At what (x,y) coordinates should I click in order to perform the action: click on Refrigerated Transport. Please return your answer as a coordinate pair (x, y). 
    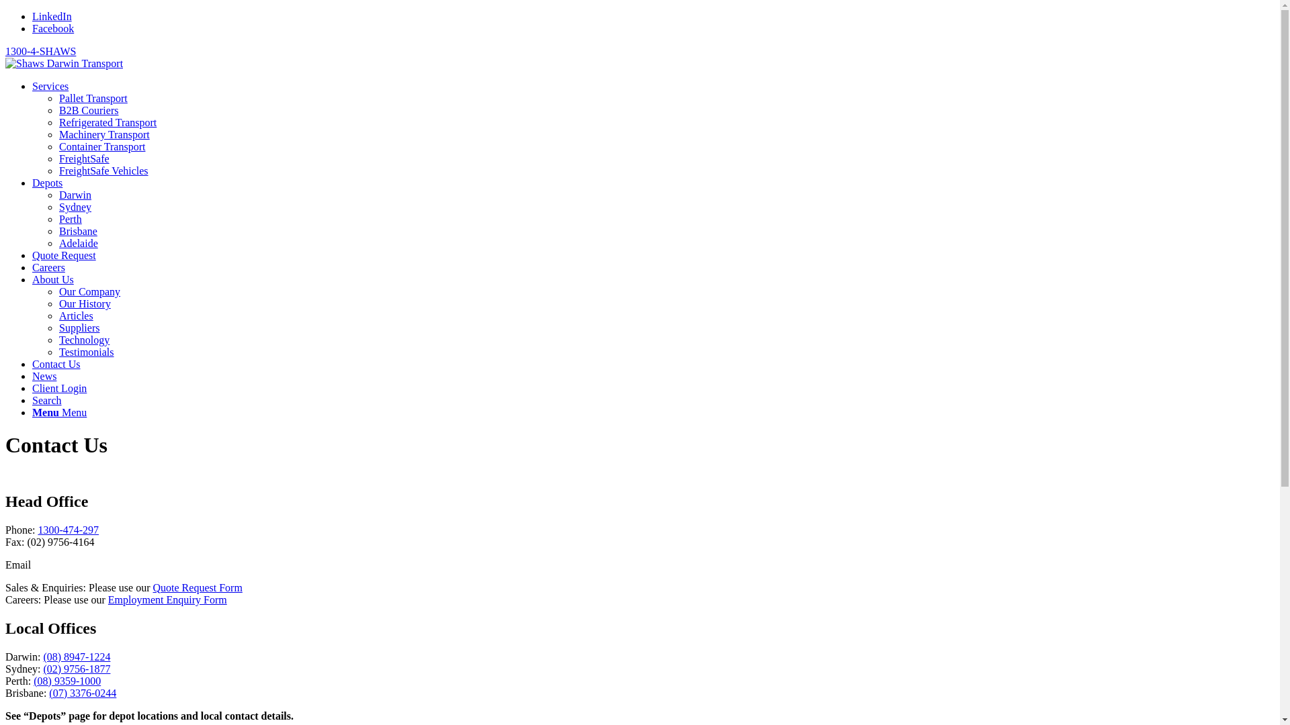
    Looking at the image, I should click on (107, 122).